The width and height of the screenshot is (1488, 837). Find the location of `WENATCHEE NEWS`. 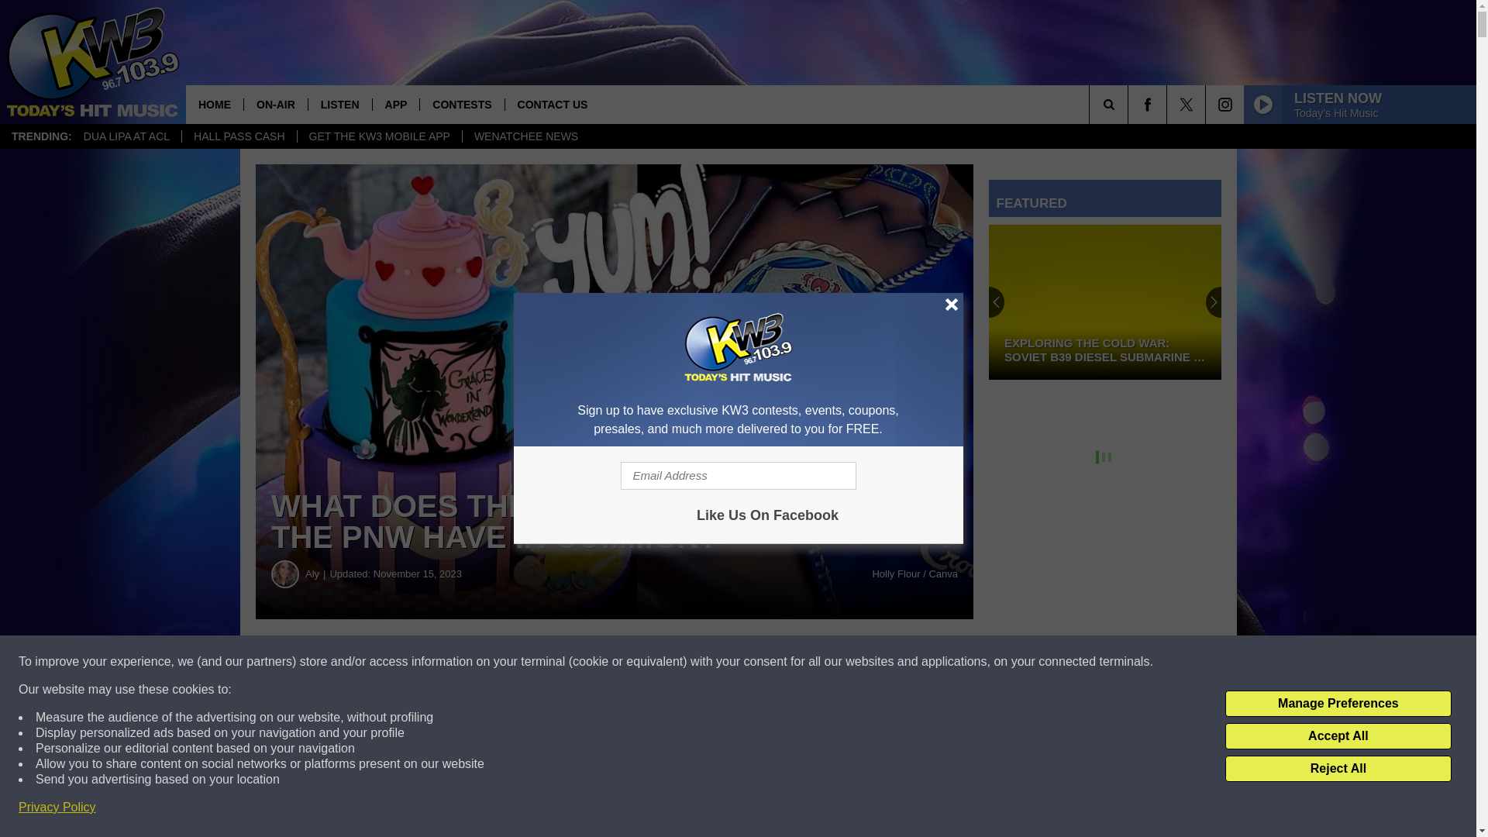

WENATCHEE NEWS is located at coordinates (525, 136).